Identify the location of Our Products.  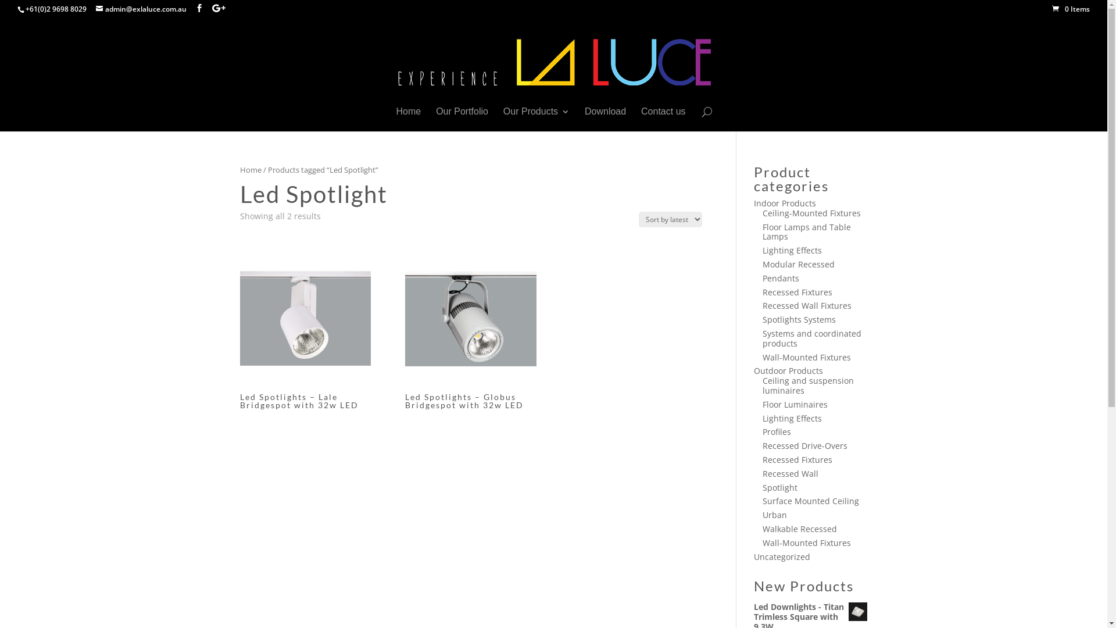
(536, 120).